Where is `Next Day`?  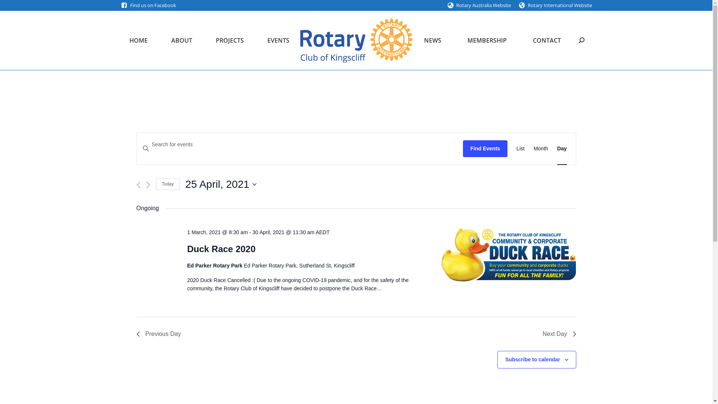 Next Day is located at coordinates (559, 334).